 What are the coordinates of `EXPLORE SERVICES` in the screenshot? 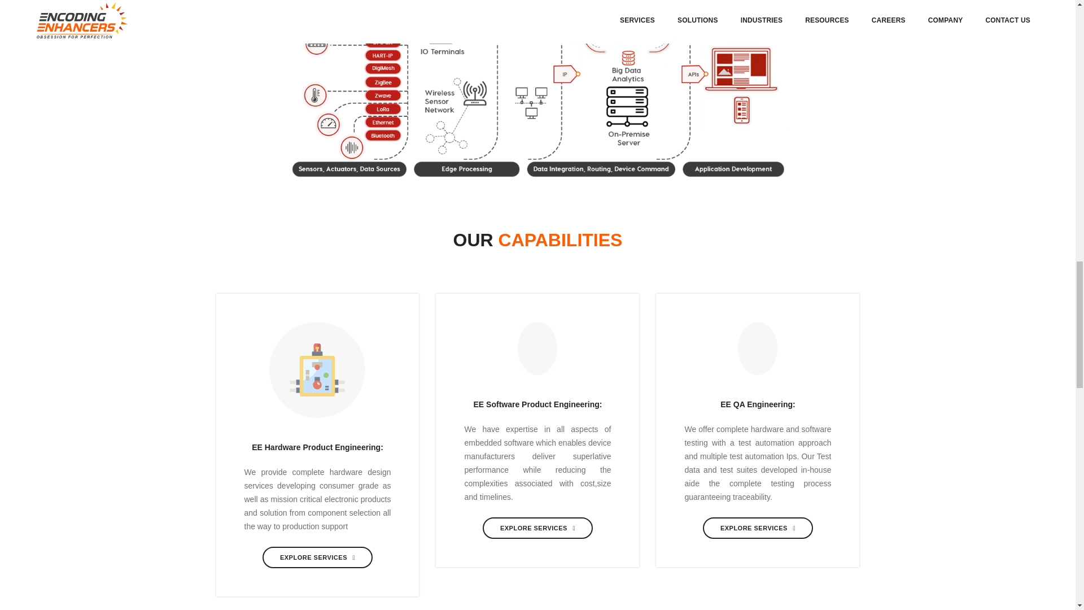 It's located at (317, 557).